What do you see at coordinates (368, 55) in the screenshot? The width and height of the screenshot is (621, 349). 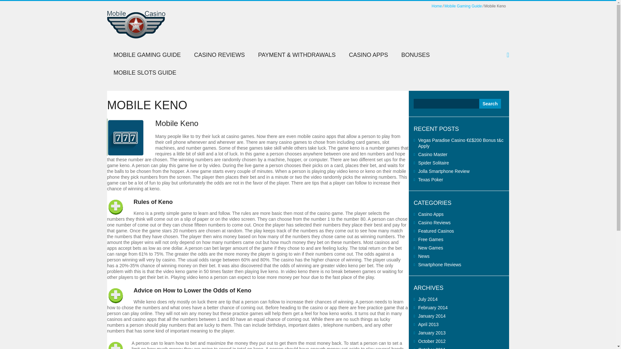 I see `CASINO APPS` at bounding box center [368, 55].